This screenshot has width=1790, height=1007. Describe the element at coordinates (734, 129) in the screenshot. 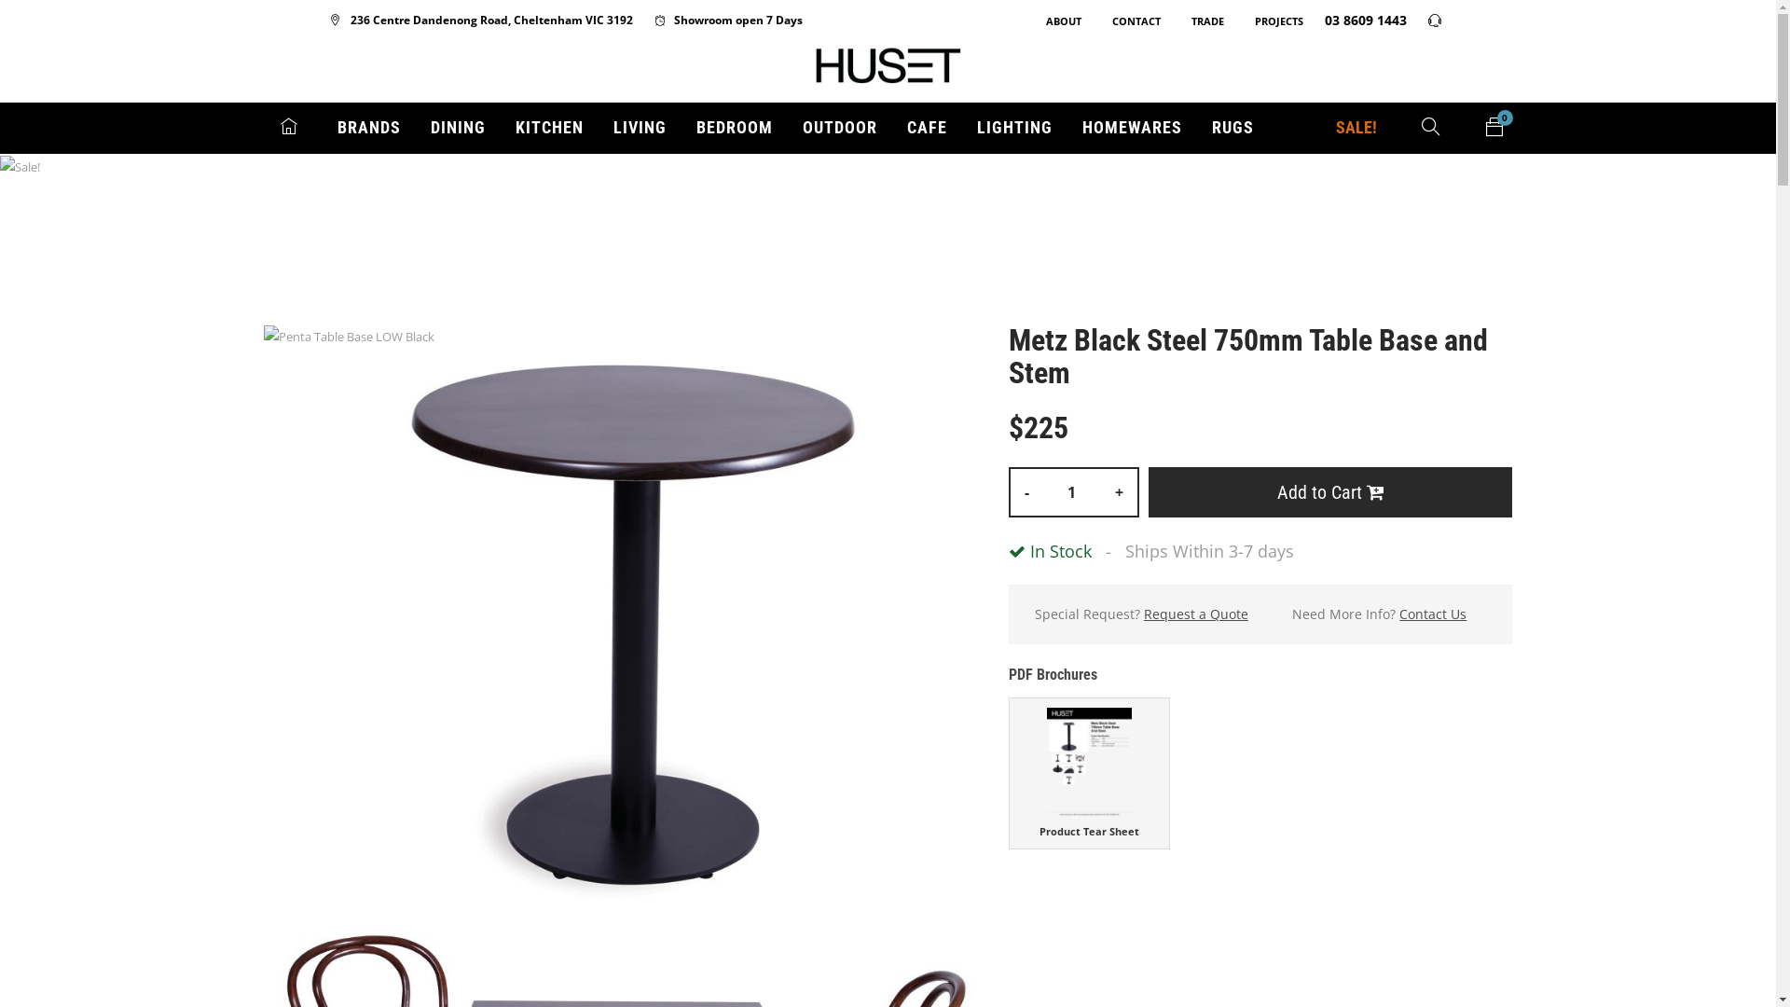

I see `BEDROOM` at that location.